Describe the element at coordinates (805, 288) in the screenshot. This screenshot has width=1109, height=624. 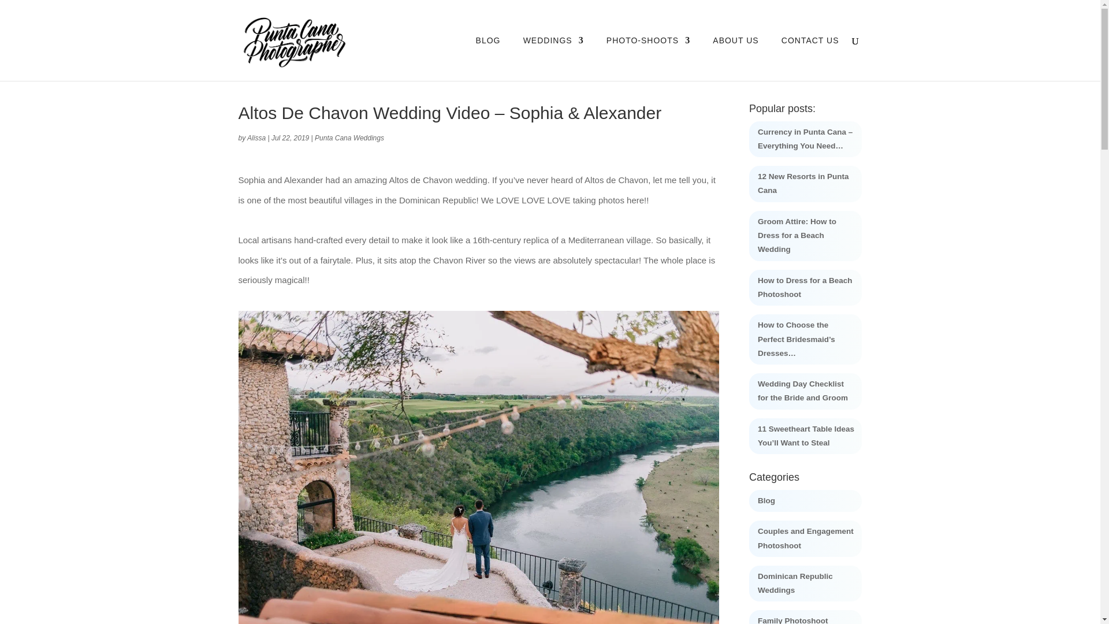
I see `How to Dress for a Beach Photoshoot` at that location.